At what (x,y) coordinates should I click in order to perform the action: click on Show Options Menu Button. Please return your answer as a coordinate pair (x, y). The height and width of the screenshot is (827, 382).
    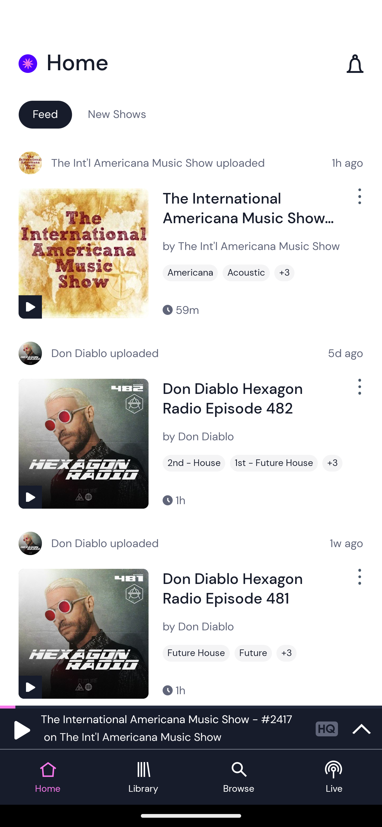
    Looking at the image, I should click on (359, 391).